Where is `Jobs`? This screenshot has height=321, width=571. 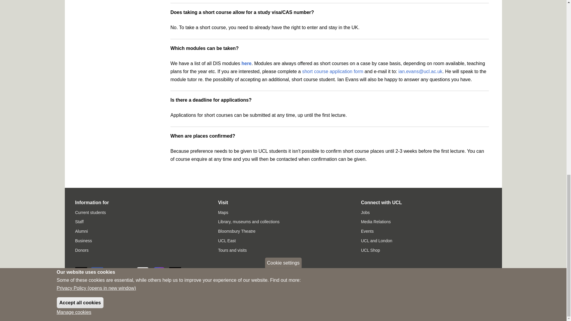
Jobs is located at coordinates (365, 212).